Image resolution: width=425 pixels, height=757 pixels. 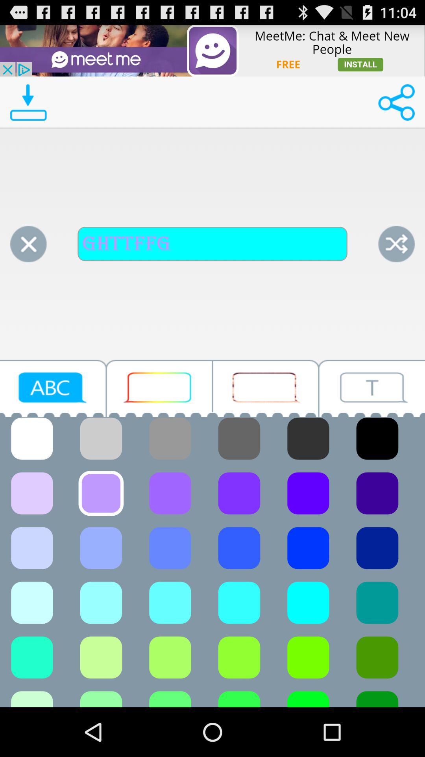 What do you see at coordinates (53, 388) in the screenshot?
I see `click the letter option` at bounding box center [53, 388].